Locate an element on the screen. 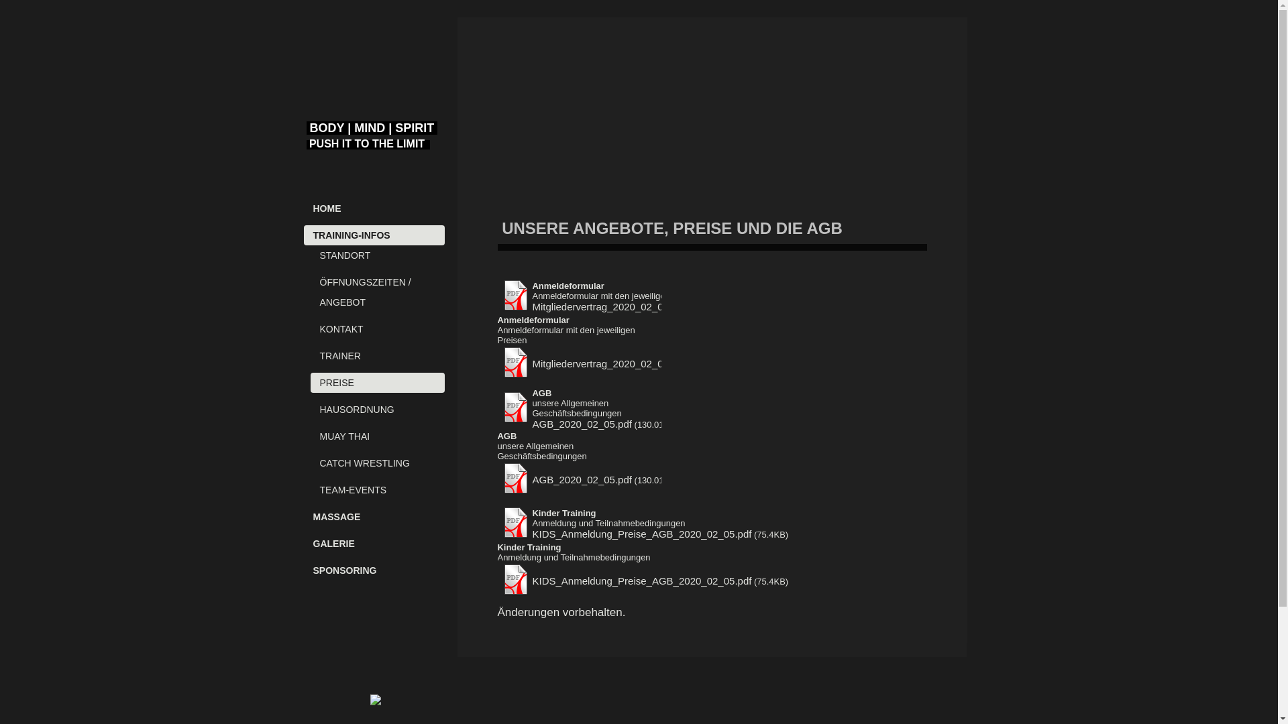 The image size is (1288, 724). AGB_2020_02_05.pdf is located at coordinates (582, 480).